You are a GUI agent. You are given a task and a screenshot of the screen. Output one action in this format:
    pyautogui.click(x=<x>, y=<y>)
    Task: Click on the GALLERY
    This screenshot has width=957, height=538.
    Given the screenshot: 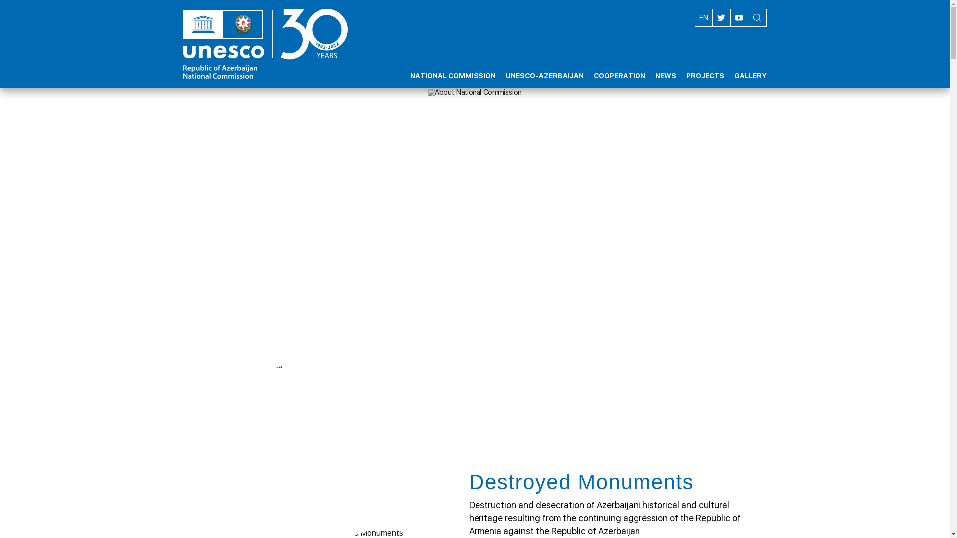 What is the action you would take?
    pyautogui.click(x=750, y=67)
    